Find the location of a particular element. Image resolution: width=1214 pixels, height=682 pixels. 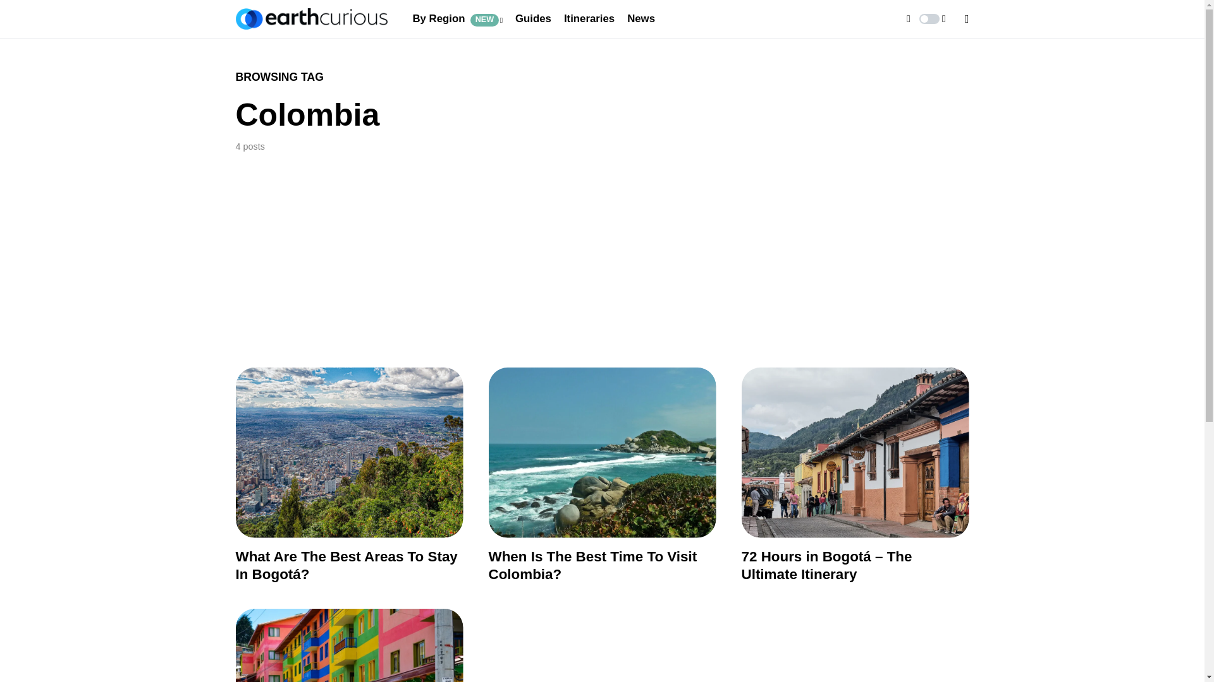

Guides is located at coordinates (532, 19).